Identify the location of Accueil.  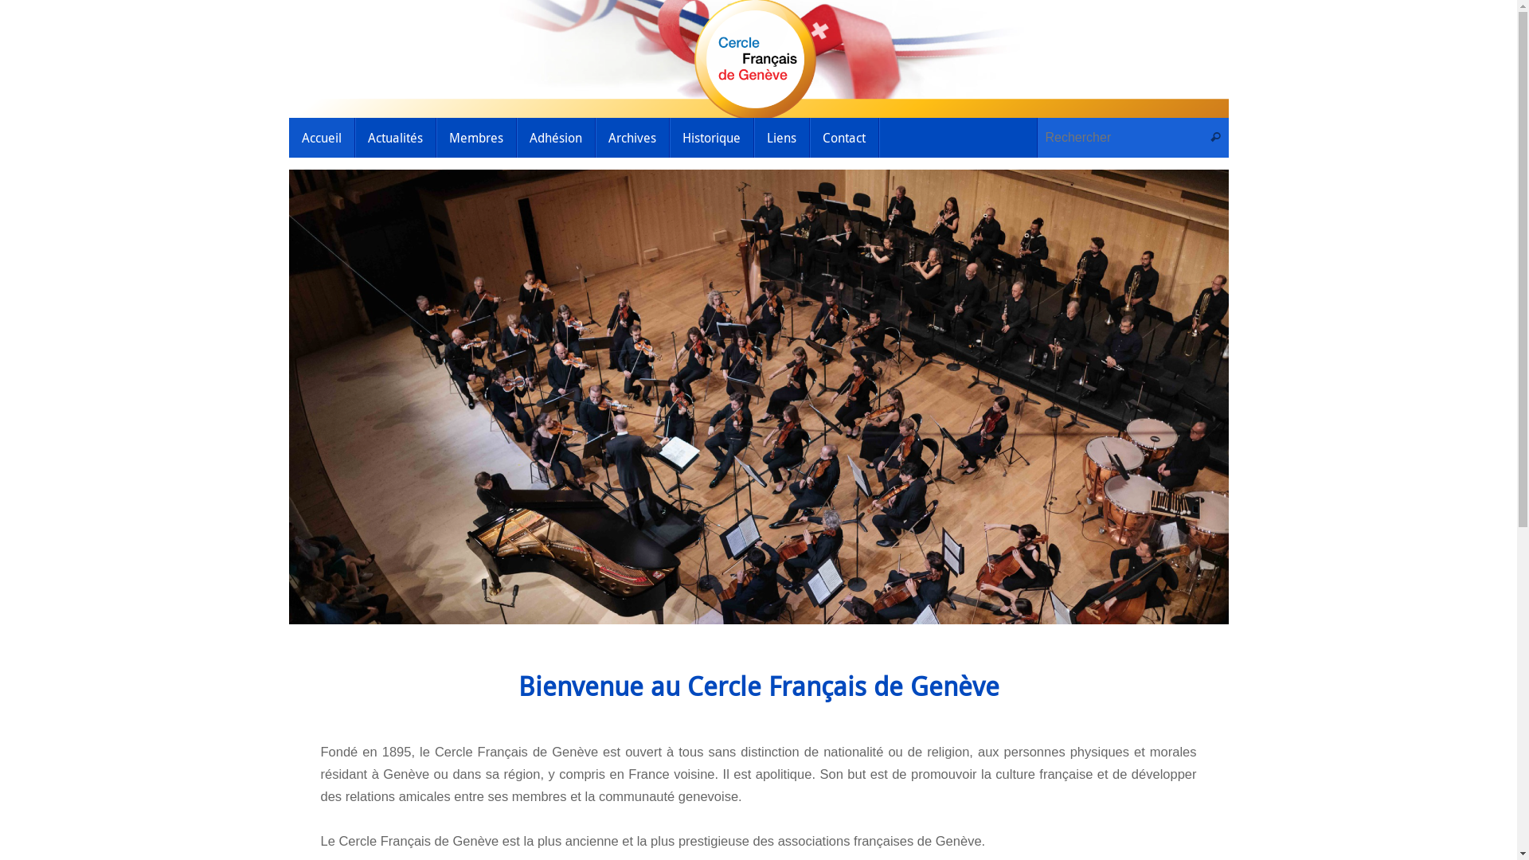
(322, 138).